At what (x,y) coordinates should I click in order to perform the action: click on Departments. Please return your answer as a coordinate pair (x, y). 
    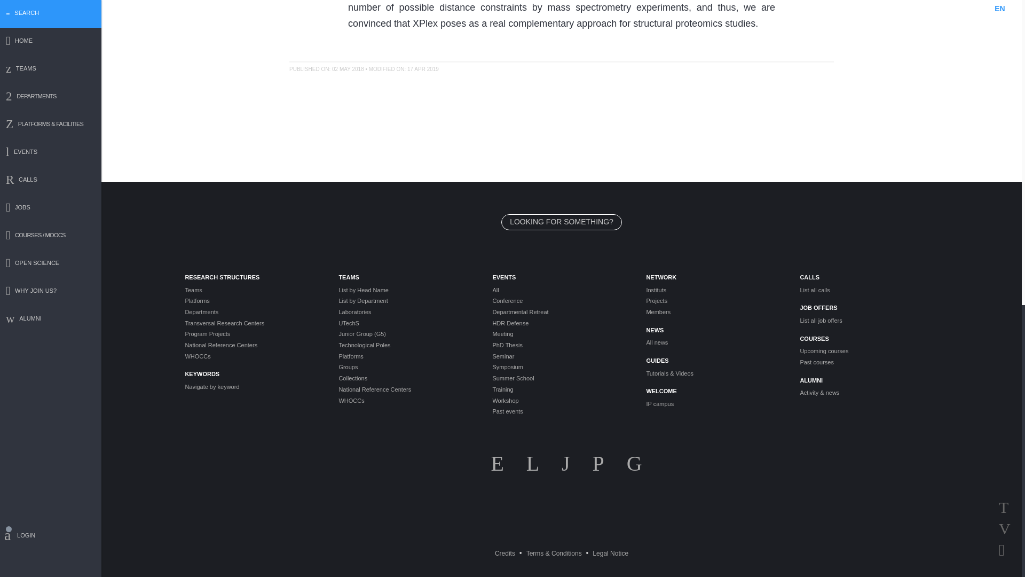
    Looking at the image, I should click on (253, 312).